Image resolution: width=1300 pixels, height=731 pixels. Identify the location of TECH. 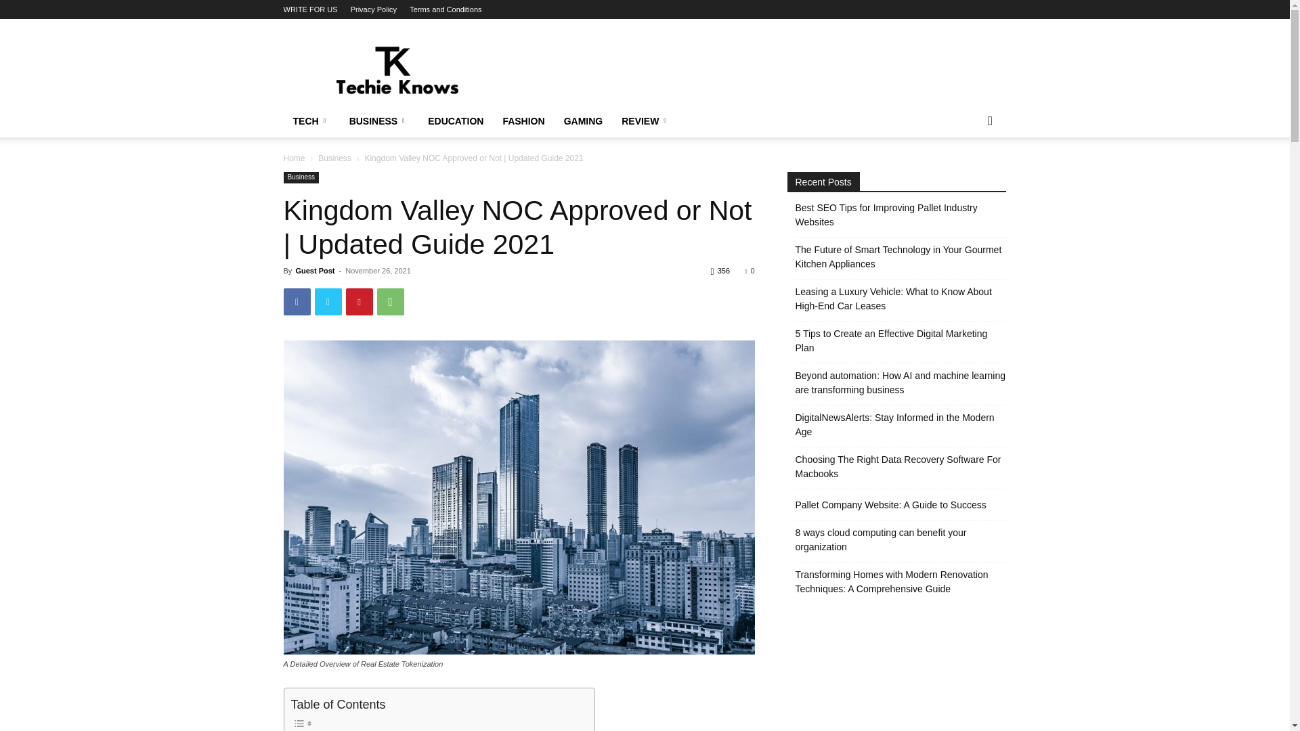
(311, 121).